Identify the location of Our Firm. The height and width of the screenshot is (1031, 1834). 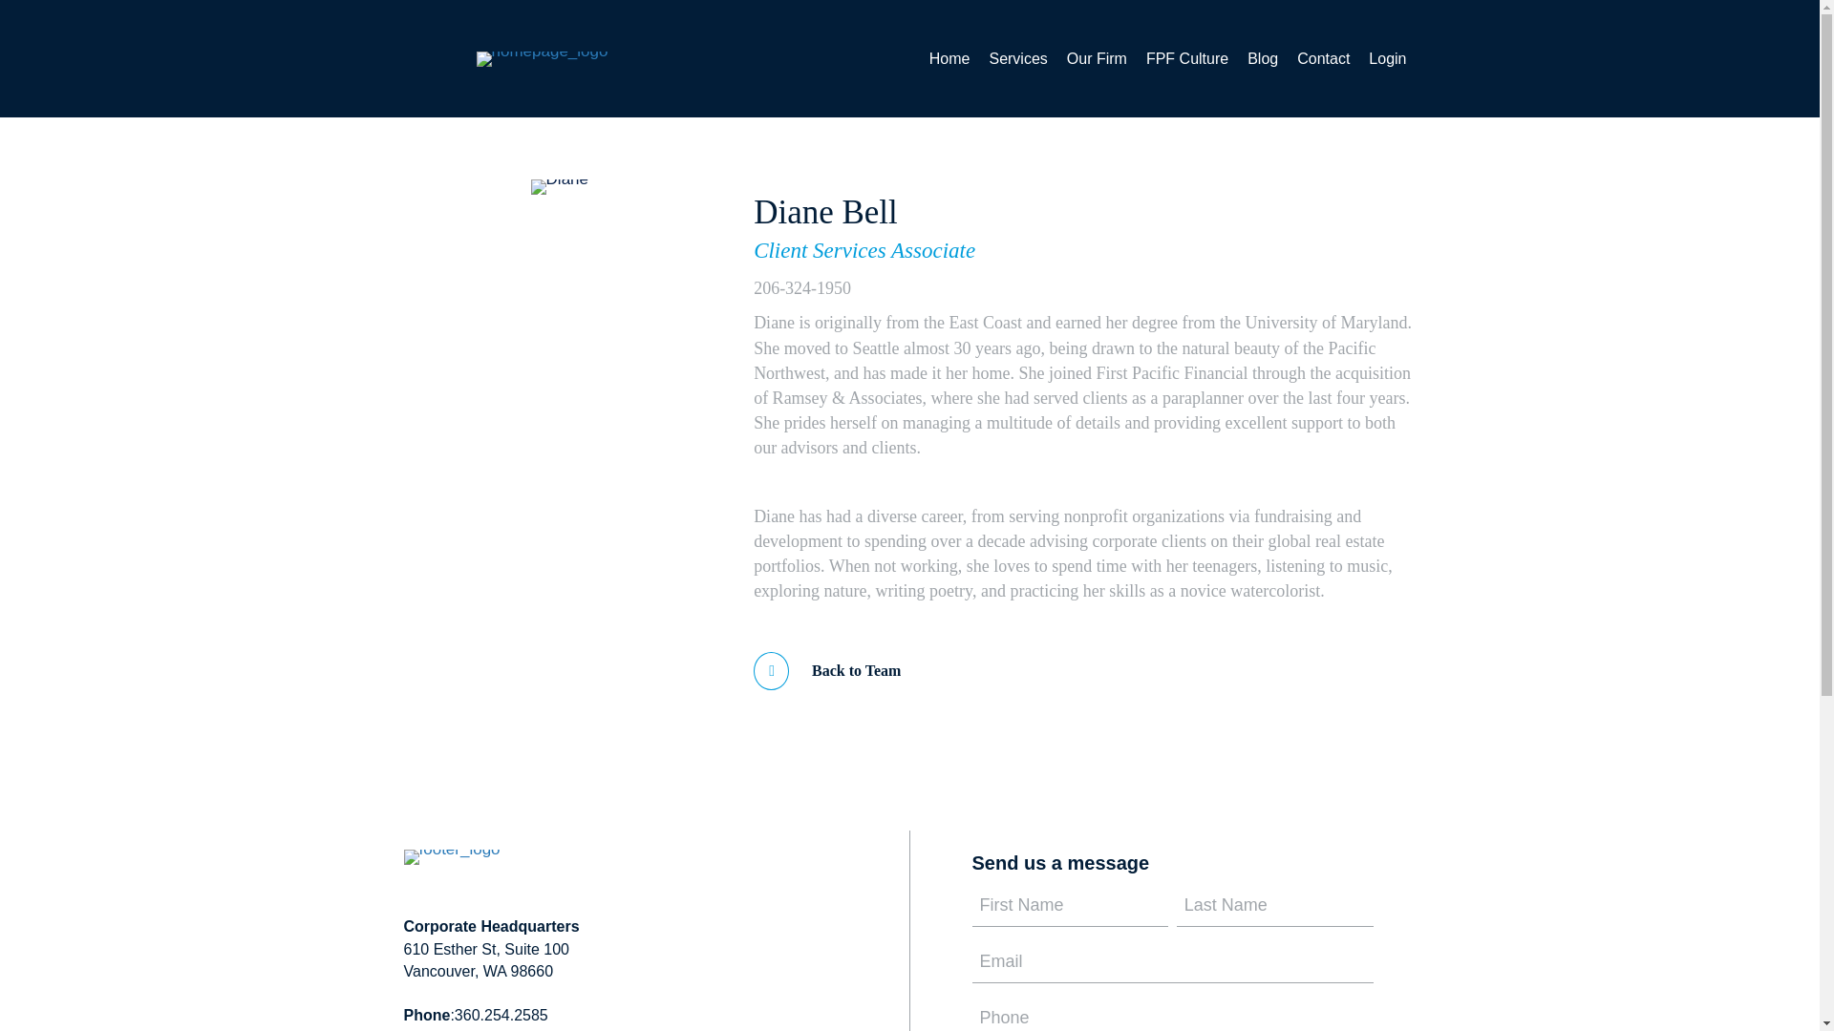
(1097, 58).